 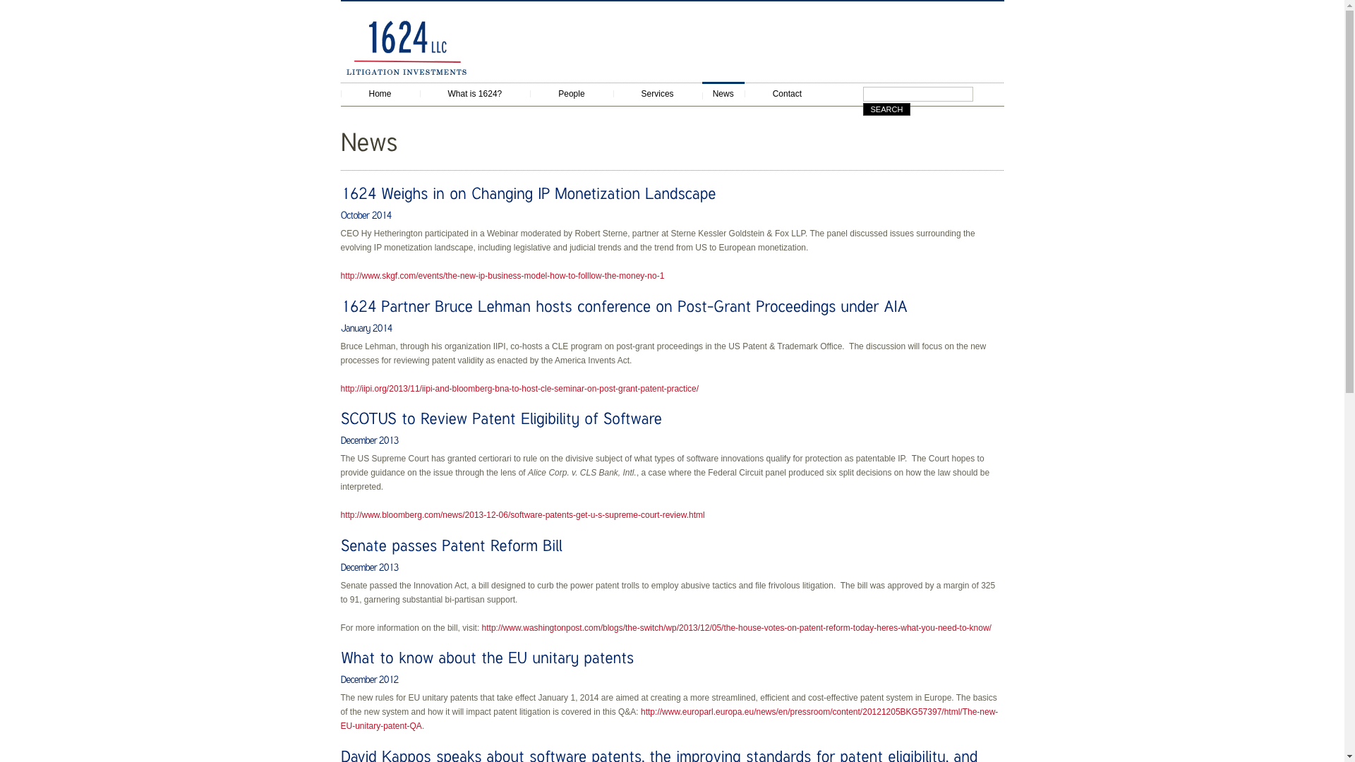 What do you see at coordinates (886, 109) in the screenshot?
I see `Search` at bounding box center [886, 109].